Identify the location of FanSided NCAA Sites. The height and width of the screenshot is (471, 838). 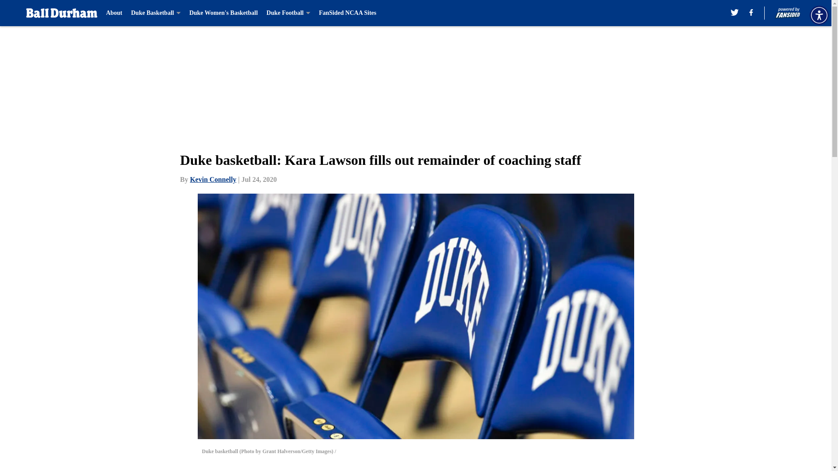
(347, 13).